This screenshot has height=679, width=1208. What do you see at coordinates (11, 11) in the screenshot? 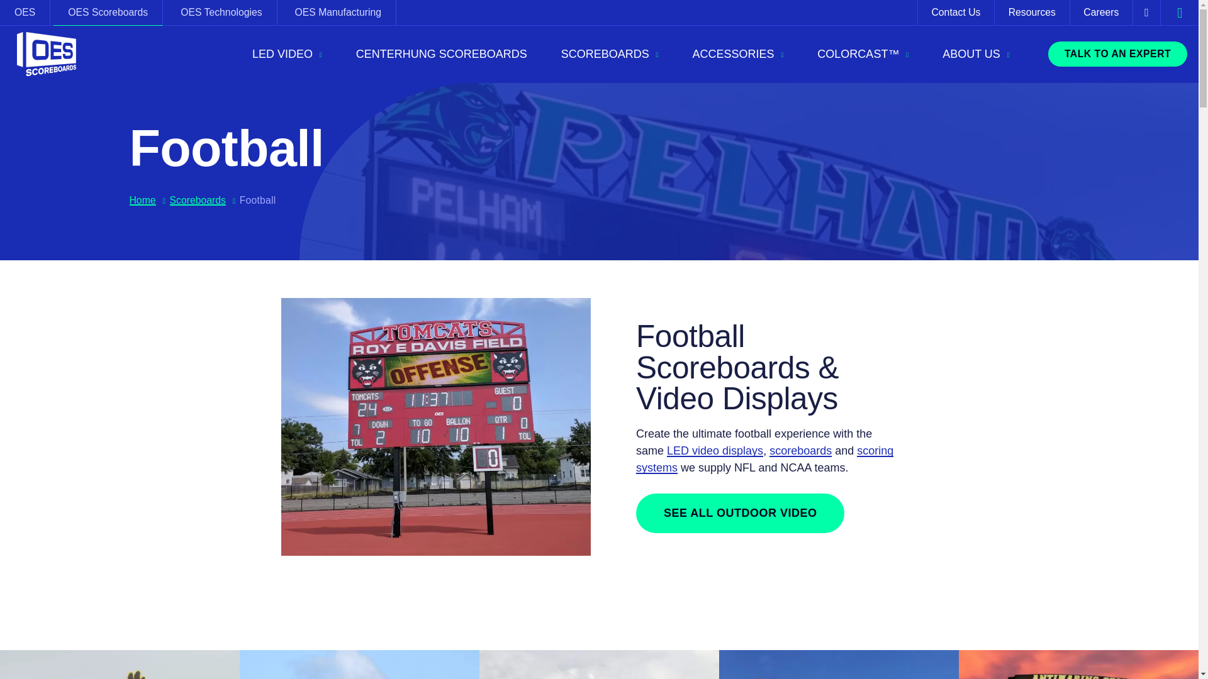
I see `Skip to content` at bounding box center [11, 11].